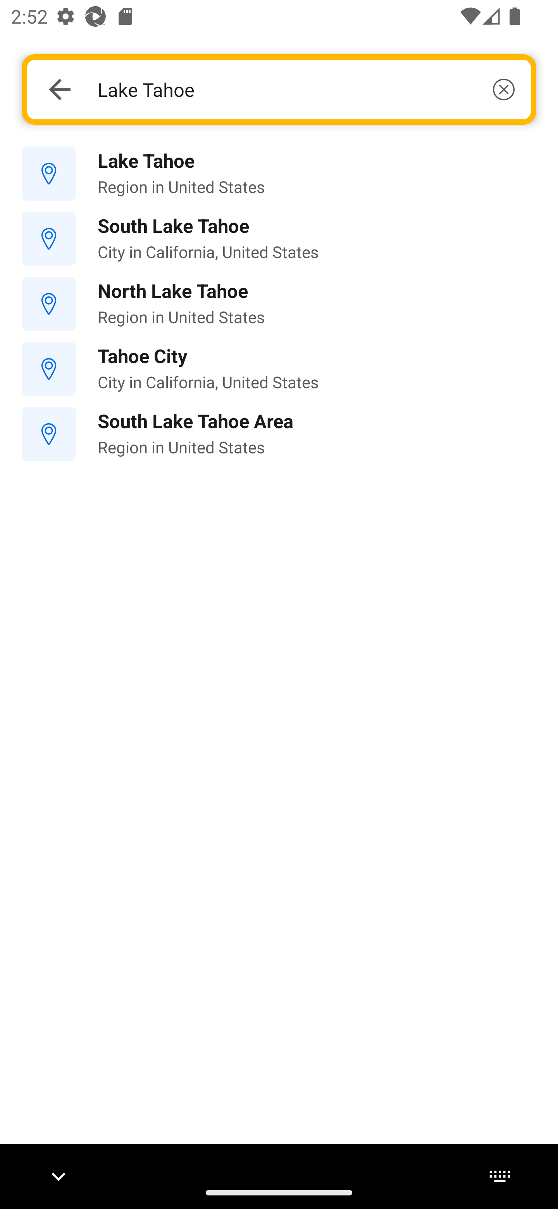 This screenshot has width=558, height=1209. I want to click on Lake Tahoe, so click(306, 89).